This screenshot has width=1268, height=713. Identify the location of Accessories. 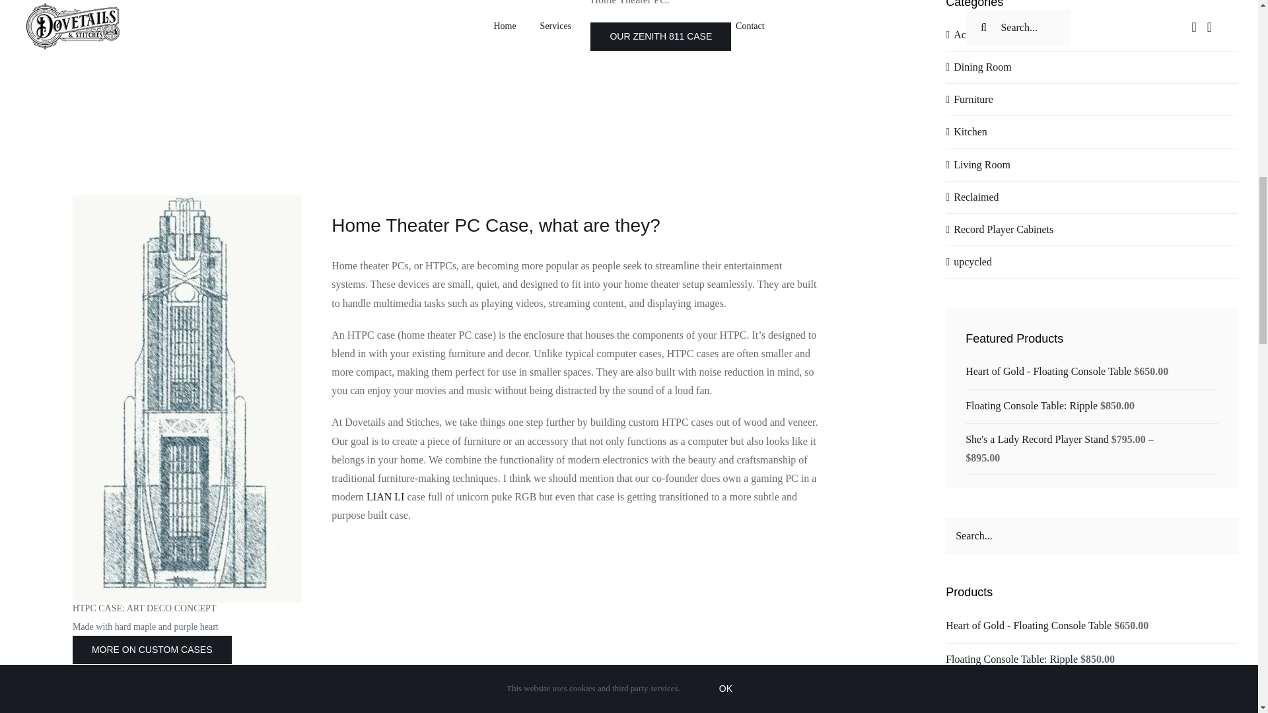
(1092, 34).